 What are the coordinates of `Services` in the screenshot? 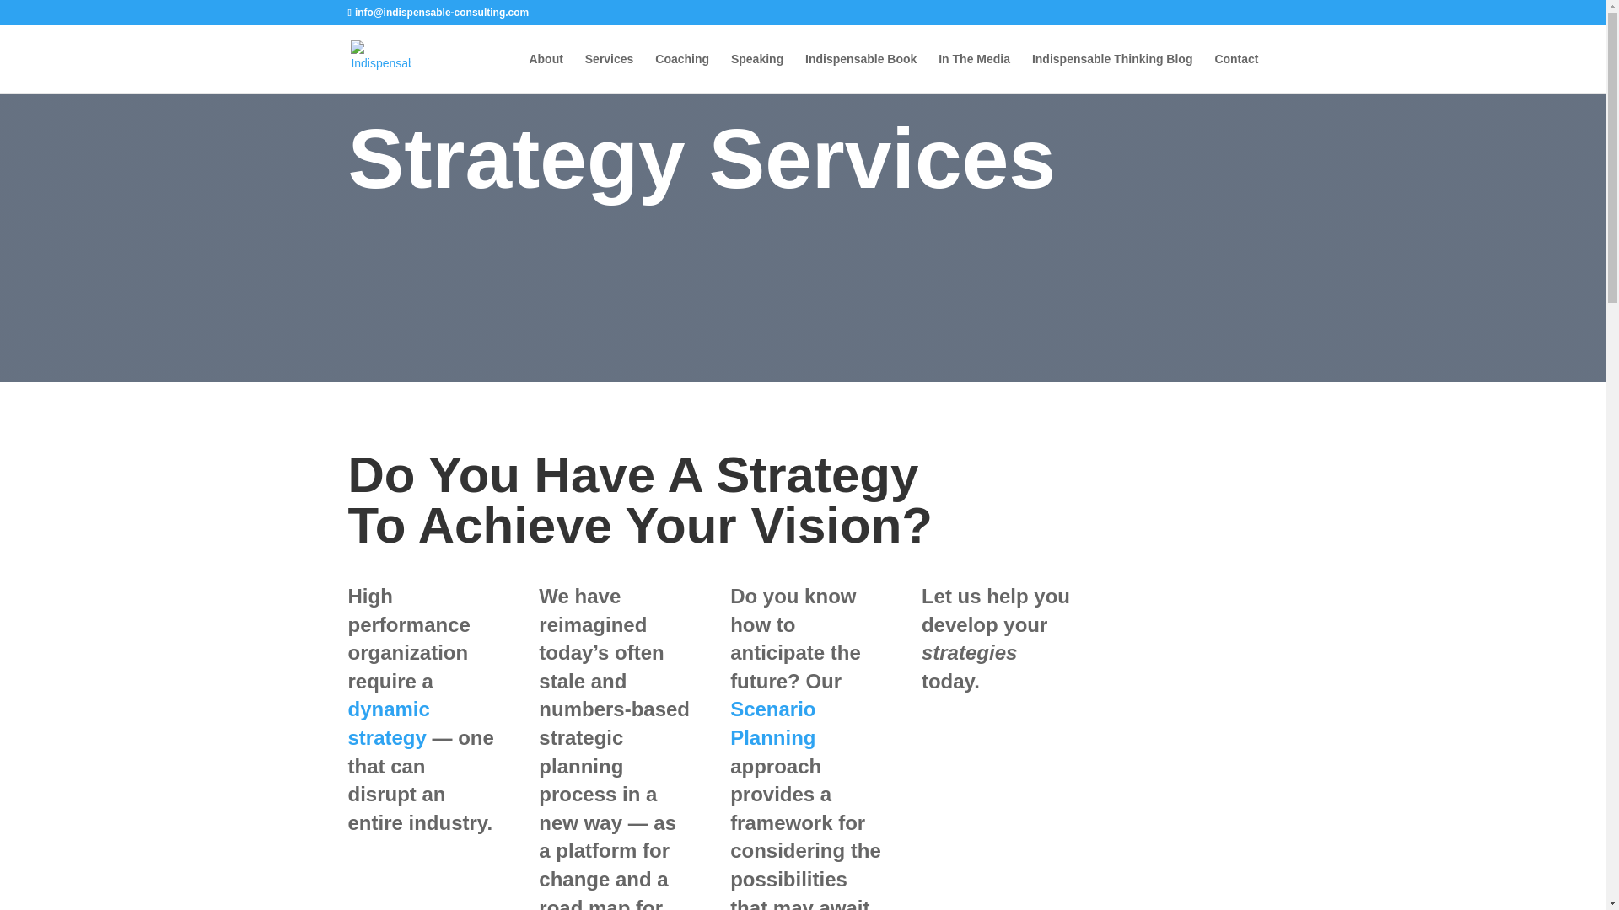 It's located at (609, 72).